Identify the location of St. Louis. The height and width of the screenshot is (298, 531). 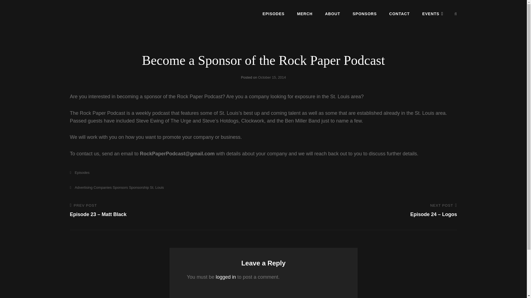
(157, 187).